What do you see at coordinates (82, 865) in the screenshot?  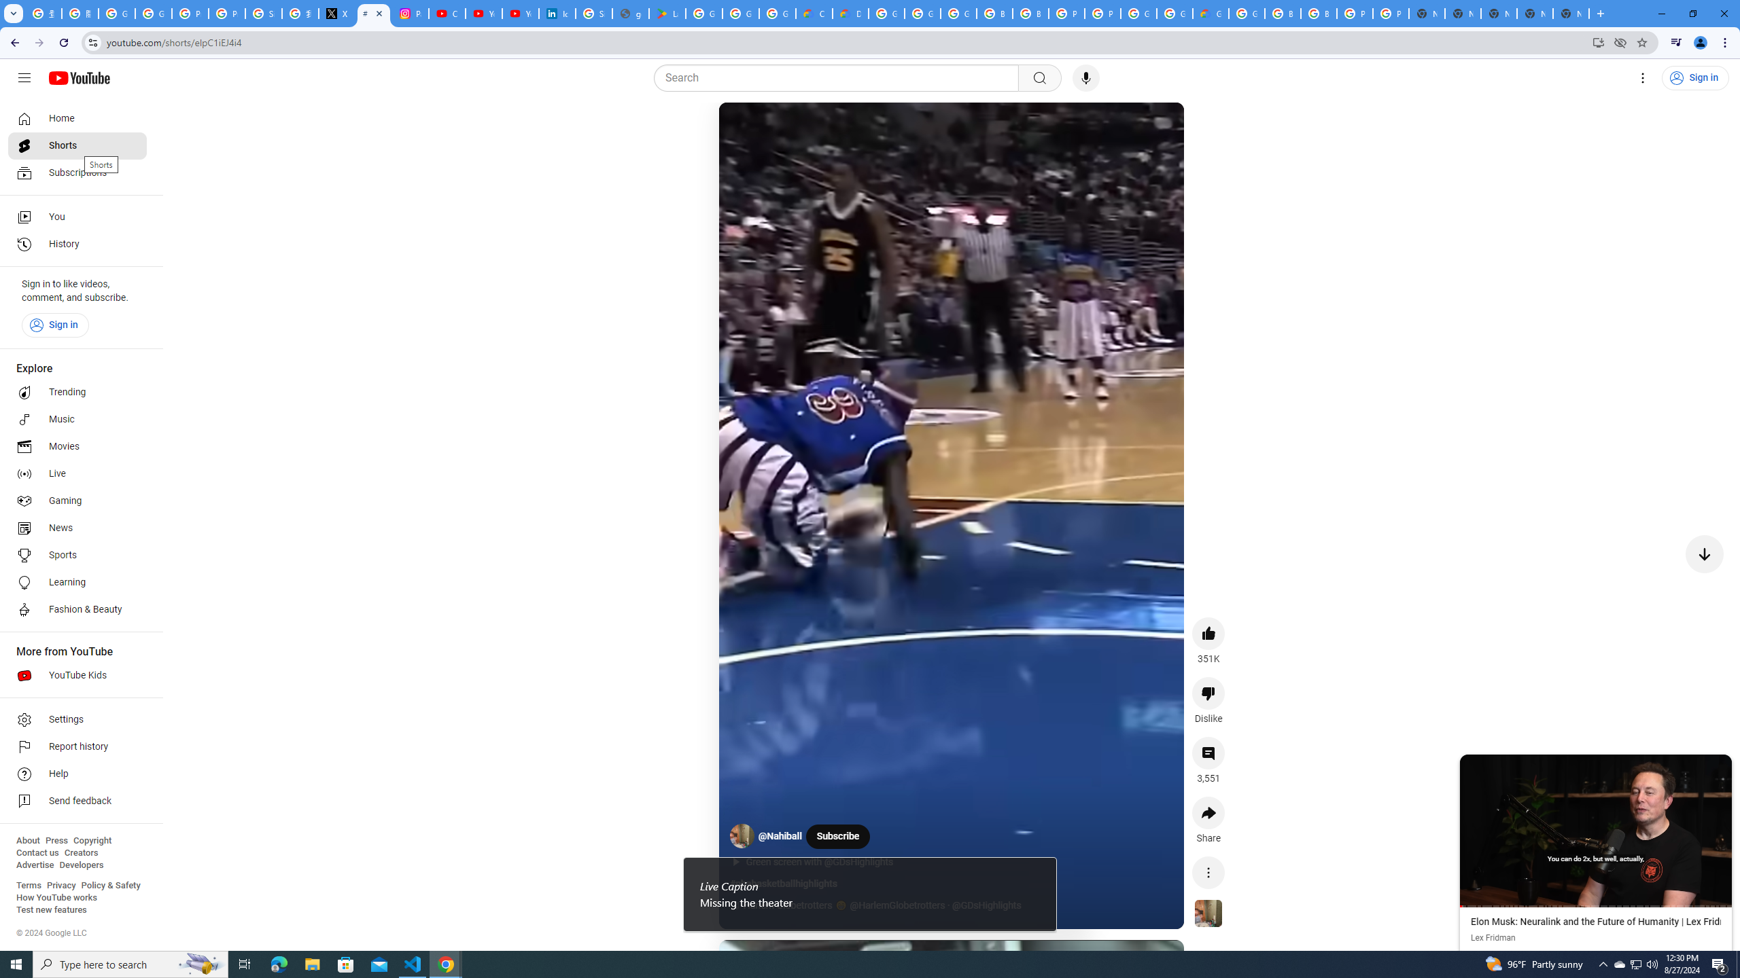 I see `Developers` at bounding box center [82, 865].